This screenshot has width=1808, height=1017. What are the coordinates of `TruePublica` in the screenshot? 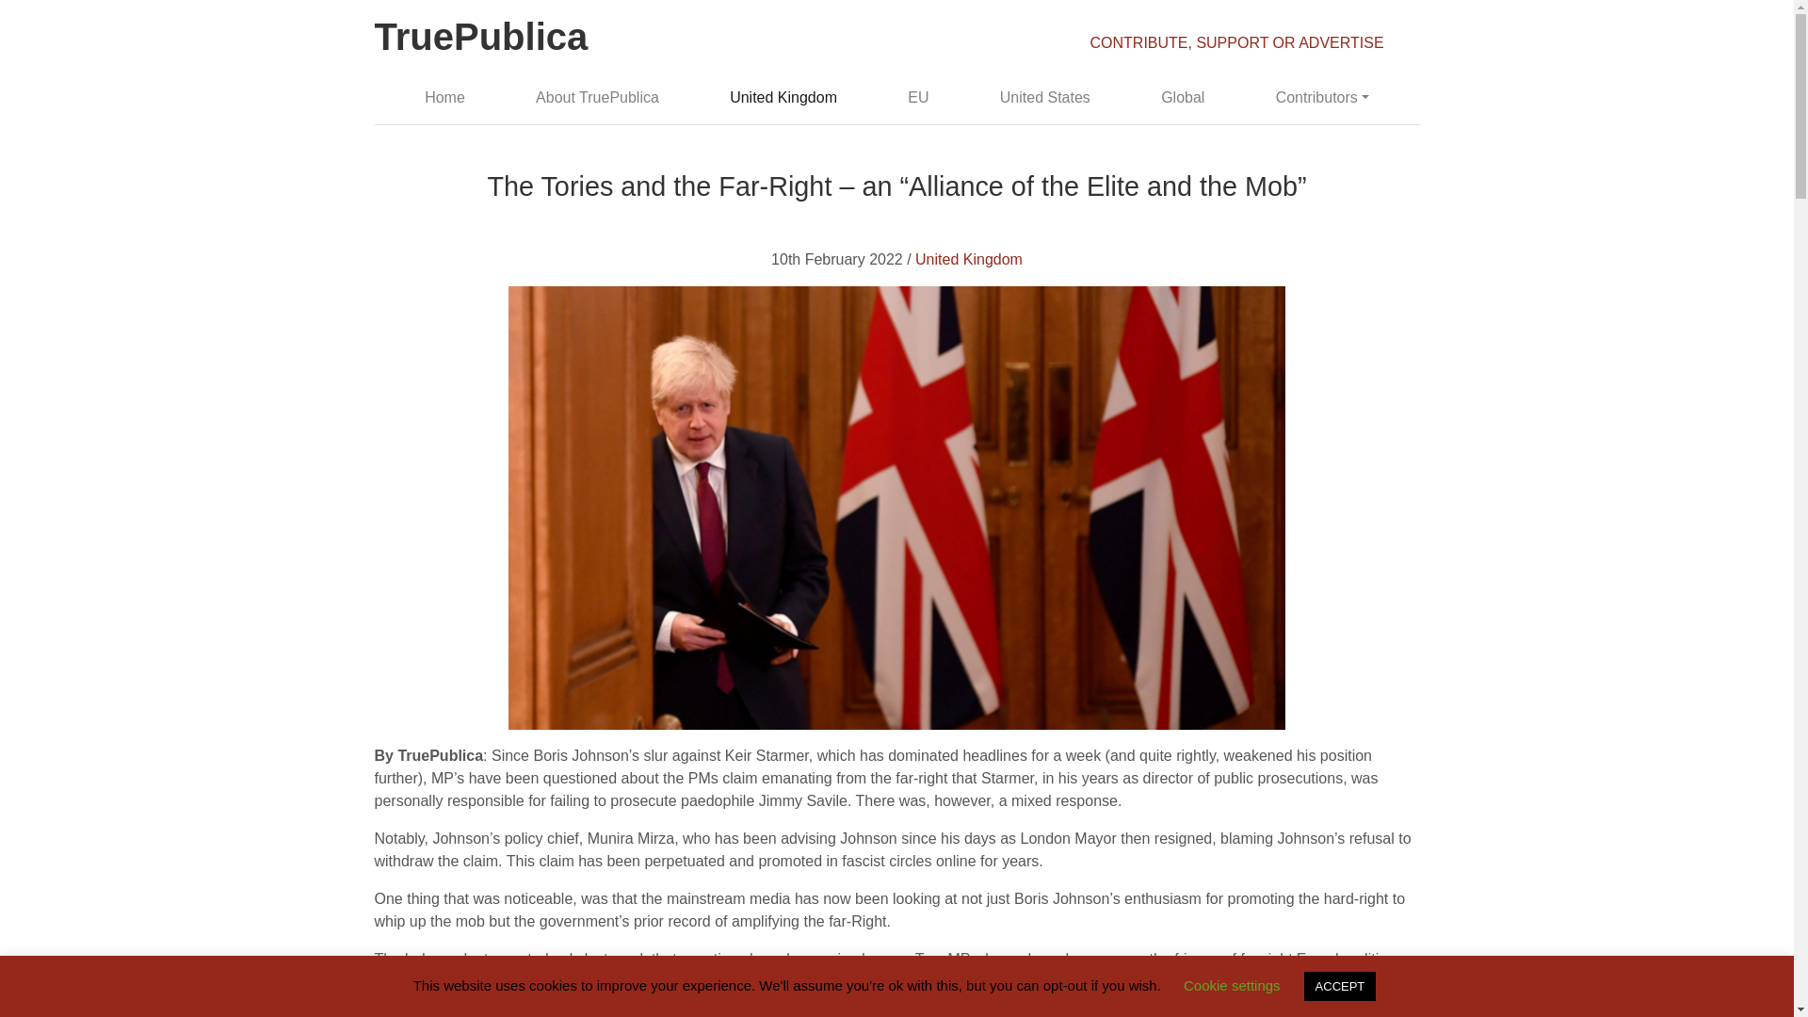 It's located at (481, 40).